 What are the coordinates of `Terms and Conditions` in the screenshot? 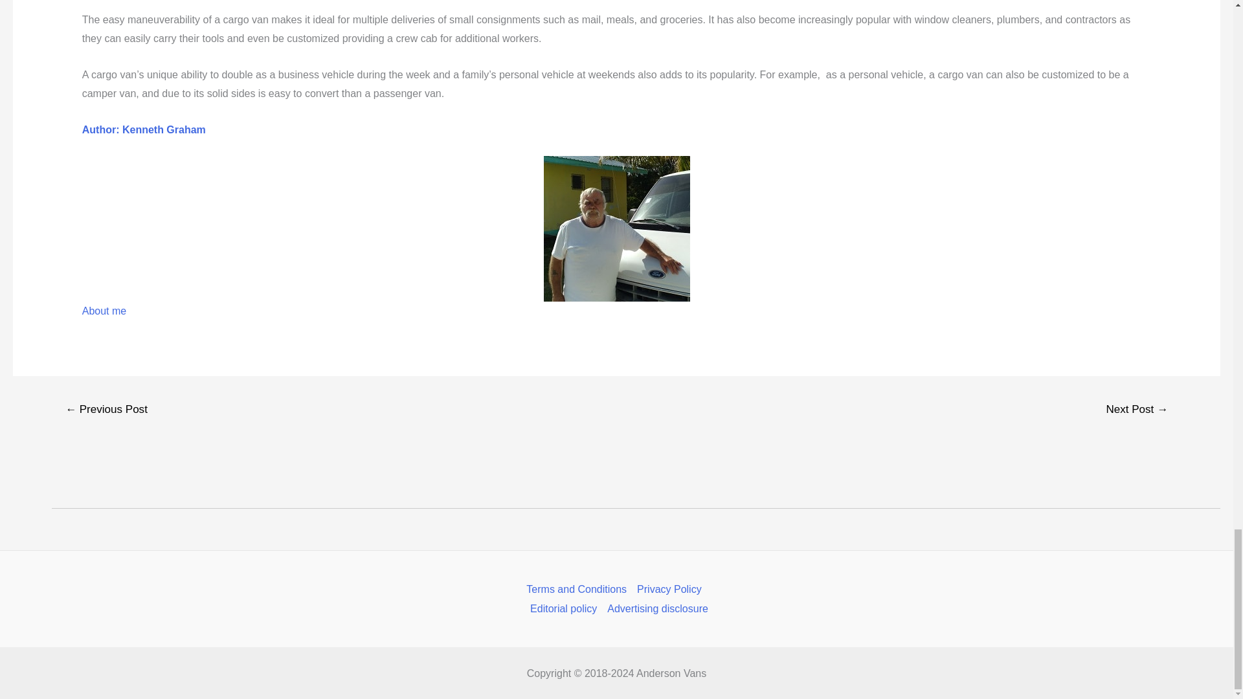 It's located at (579, 589).